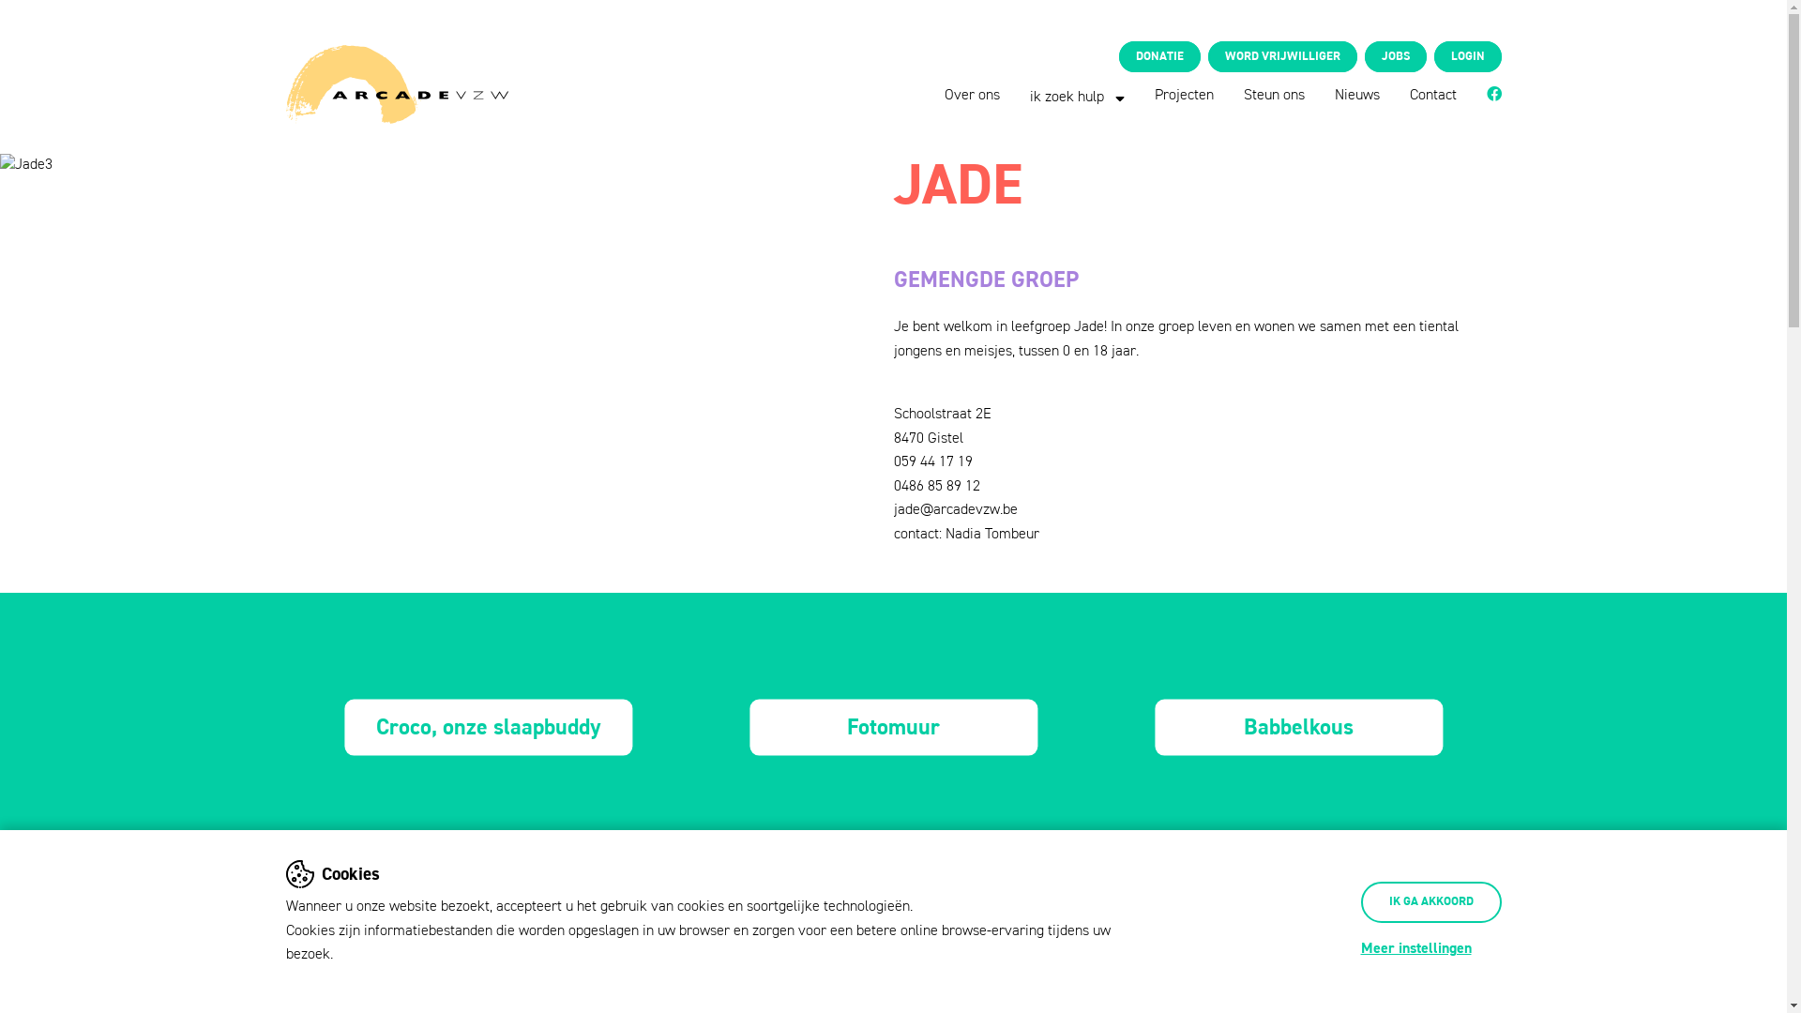  Describe the element at coordinates (1430, 902) in the screenshot. I see `IK GA AKKOORD` at that location.